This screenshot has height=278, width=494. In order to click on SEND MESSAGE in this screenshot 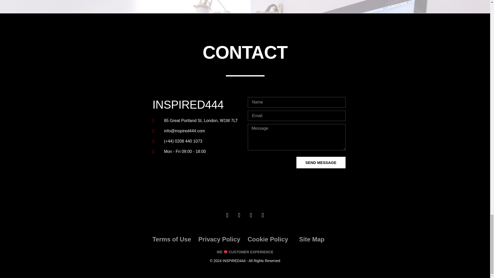, I will do `click(321, 163)`.